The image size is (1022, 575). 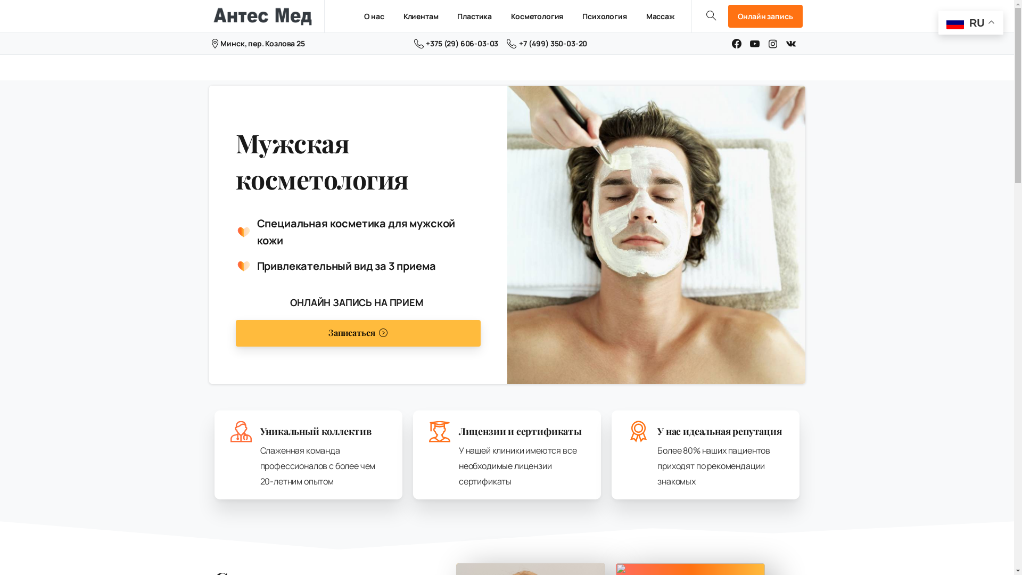 I want to click on VK, so click(x=791, y=44).